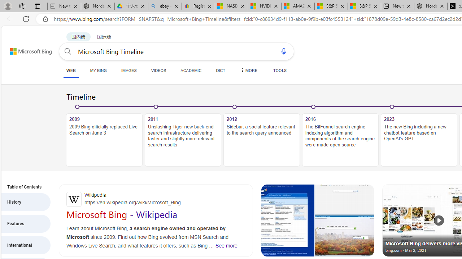  Describe the element at coordinates (156, 199) in the screenshot. I see `Wikipedia` at that location.